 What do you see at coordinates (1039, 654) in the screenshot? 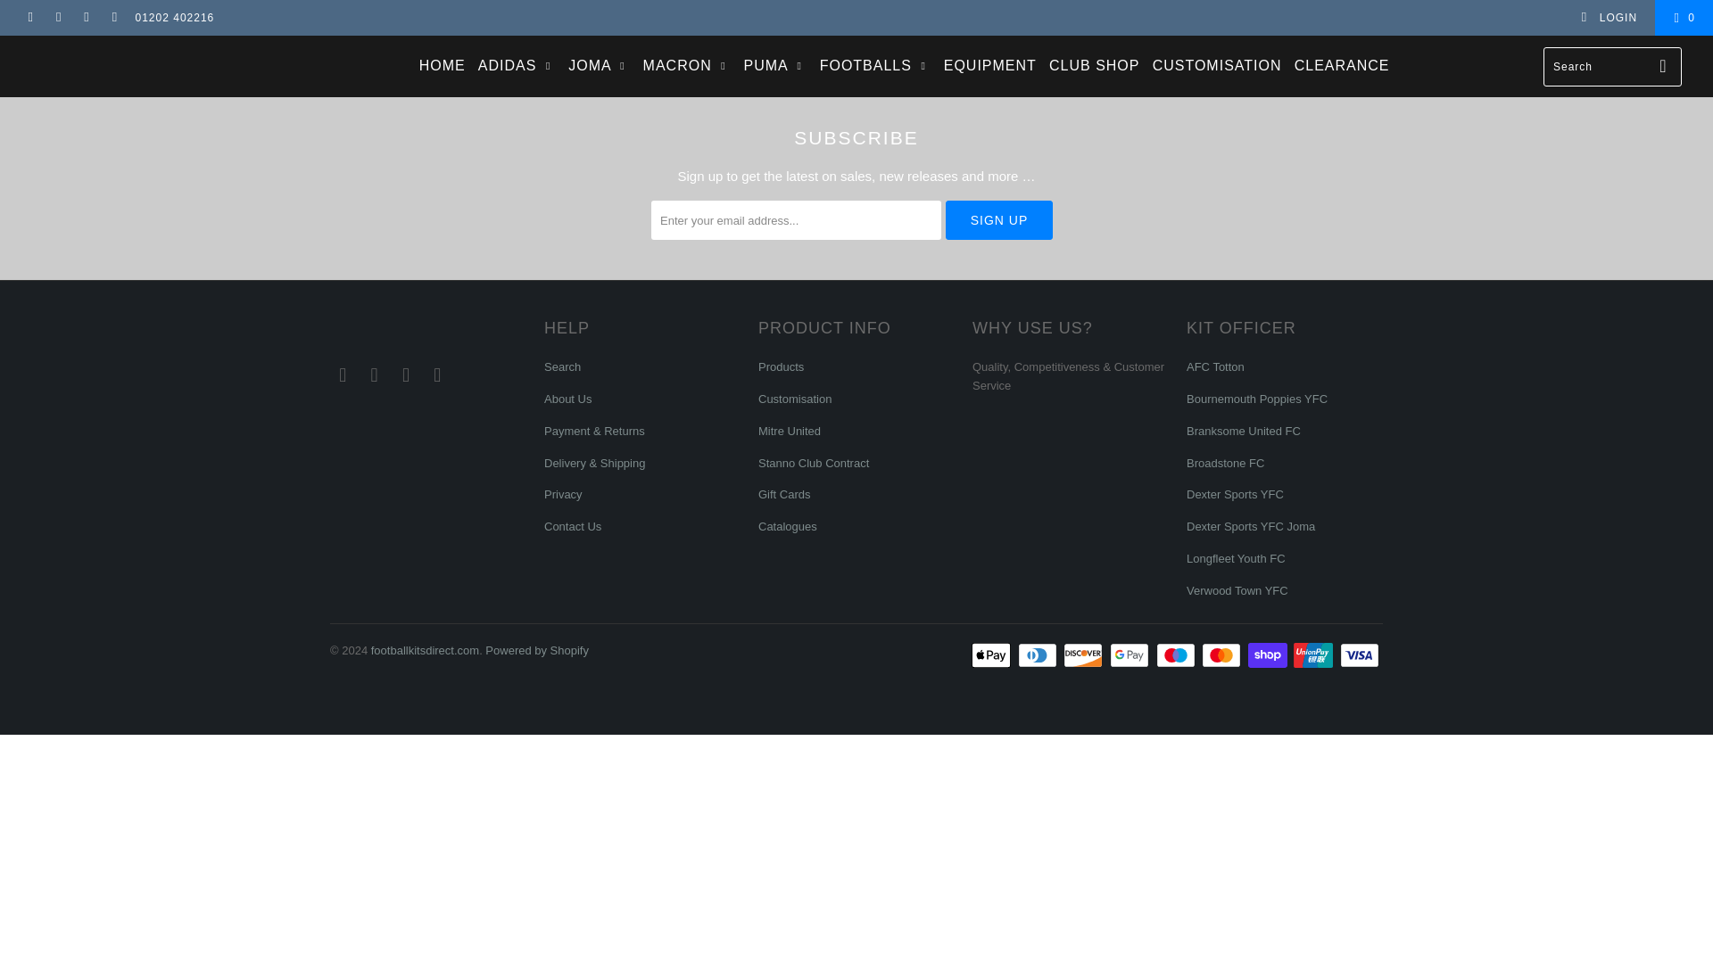
I see `Diners Club` at bounding box center [1039, 654].